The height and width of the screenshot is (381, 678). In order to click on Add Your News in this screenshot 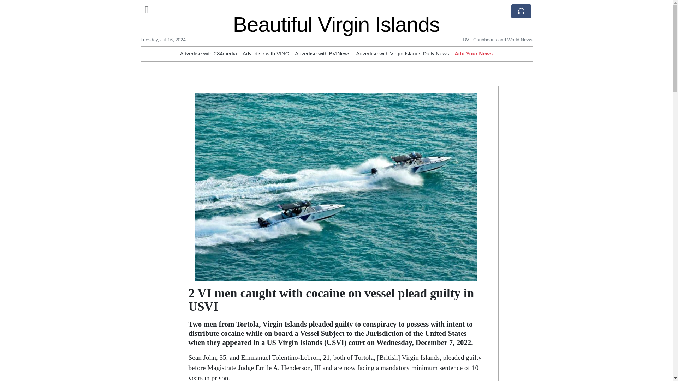, I will do `click(473, 53)`.